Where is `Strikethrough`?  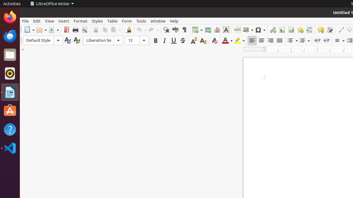 Strikethrough is located at coordinates (183, 41).